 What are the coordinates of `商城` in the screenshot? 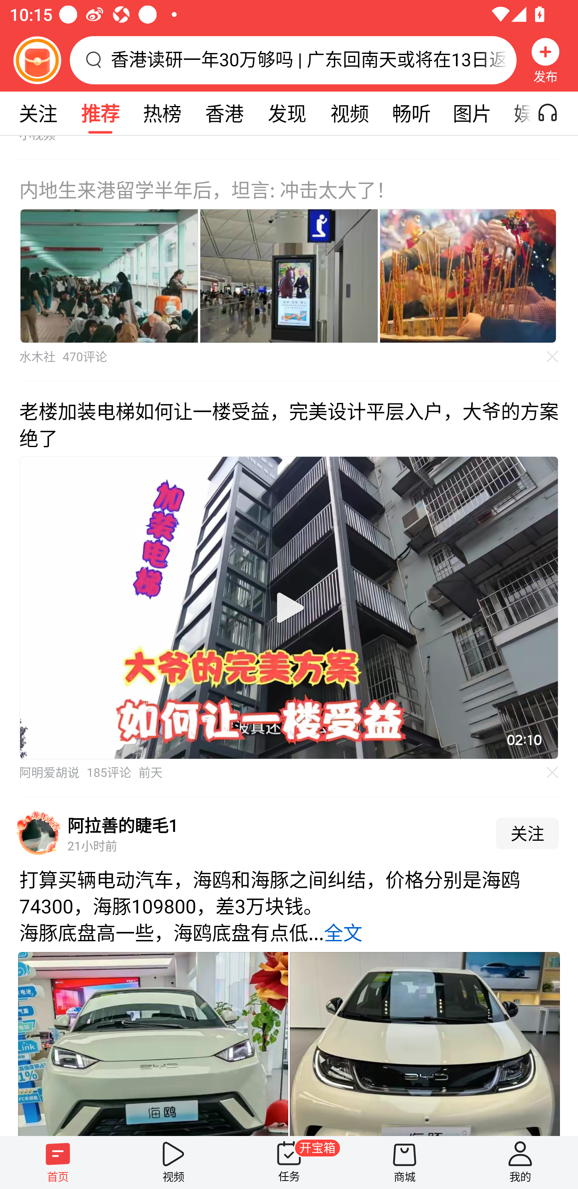 It's located at (405, 1162).